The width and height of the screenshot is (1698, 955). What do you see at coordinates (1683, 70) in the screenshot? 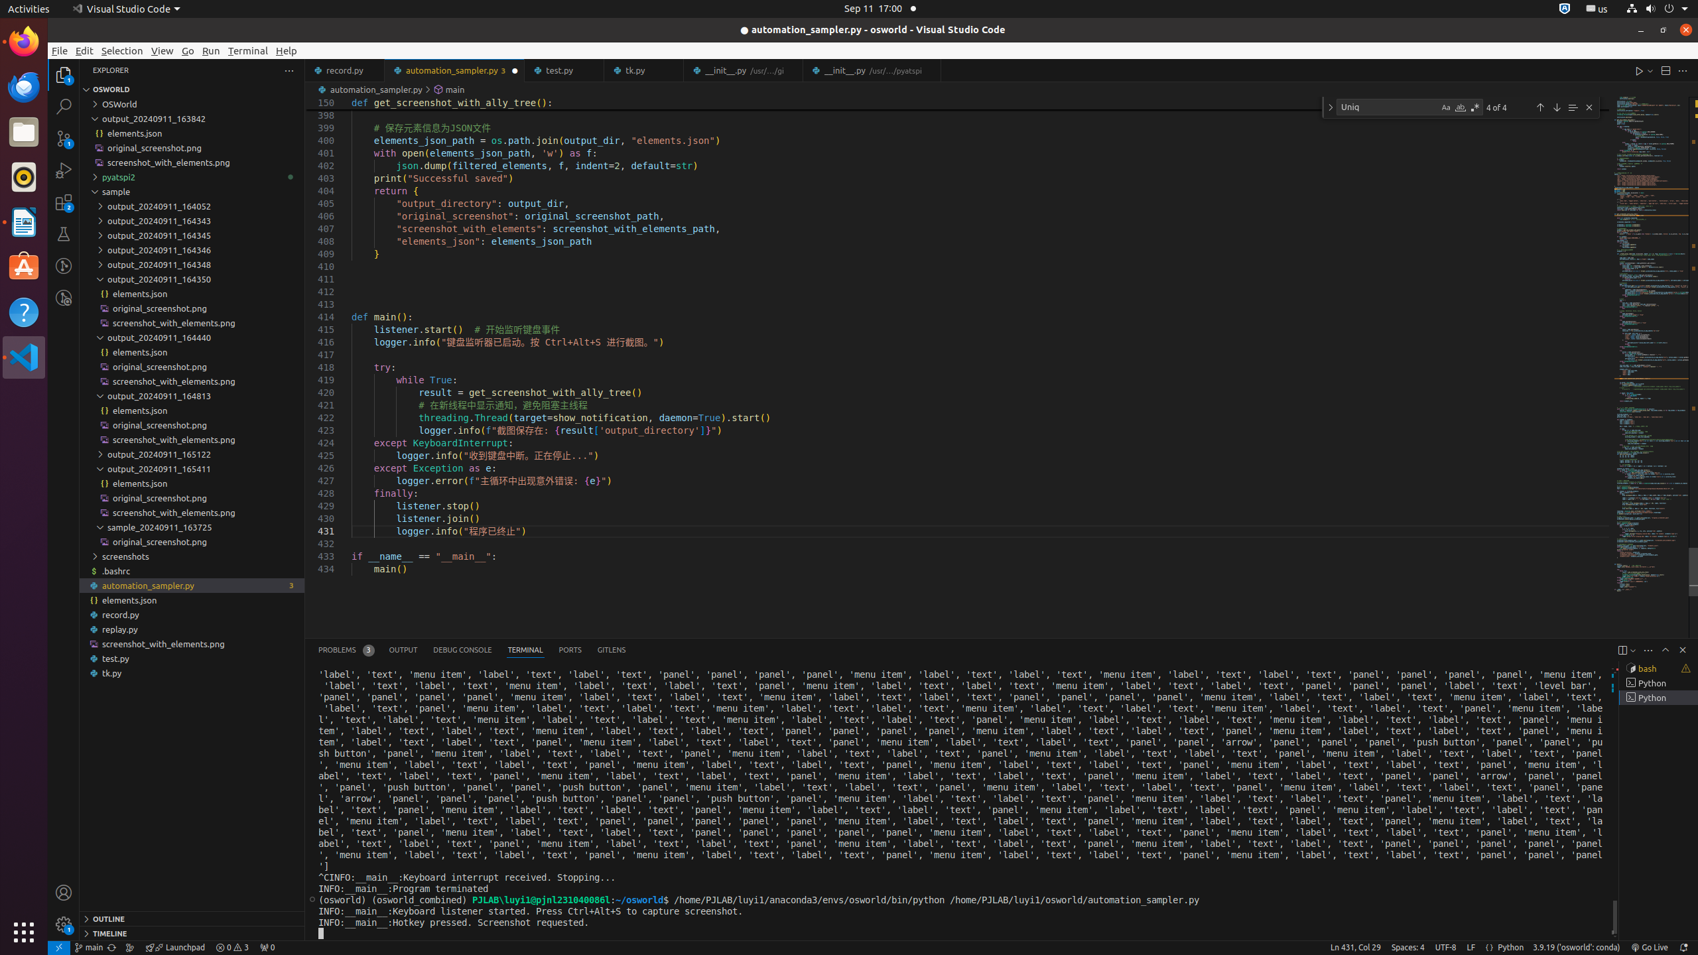
I see `More Actions...` at bounding box center [1683, 70].